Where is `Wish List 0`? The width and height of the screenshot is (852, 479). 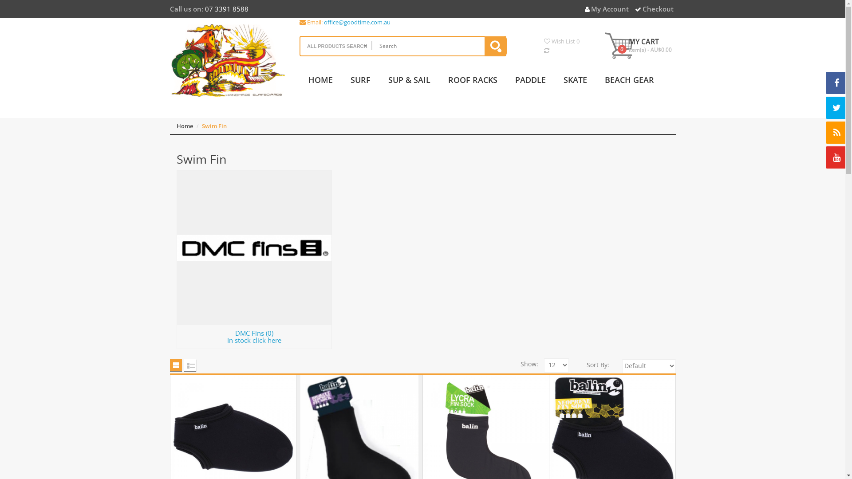
Wish List 0 is located at coordinates (562, 41).